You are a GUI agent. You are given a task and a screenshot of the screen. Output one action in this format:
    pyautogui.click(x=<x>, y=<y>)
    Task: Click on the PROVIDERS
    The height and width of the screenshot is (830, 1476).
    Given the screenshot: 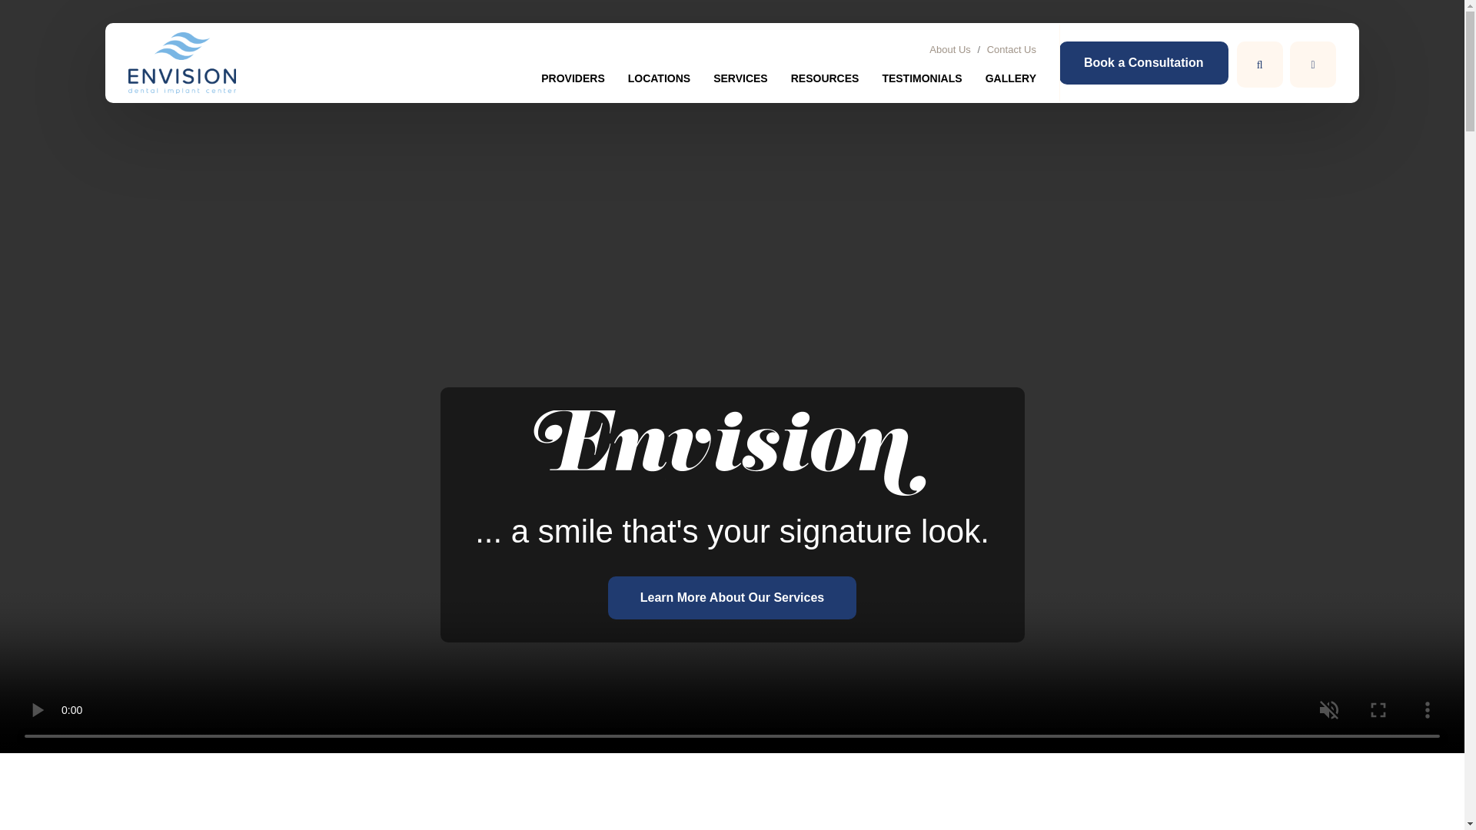 What is the action you would take?
    pyautogui.click(x=584, y=84)
    